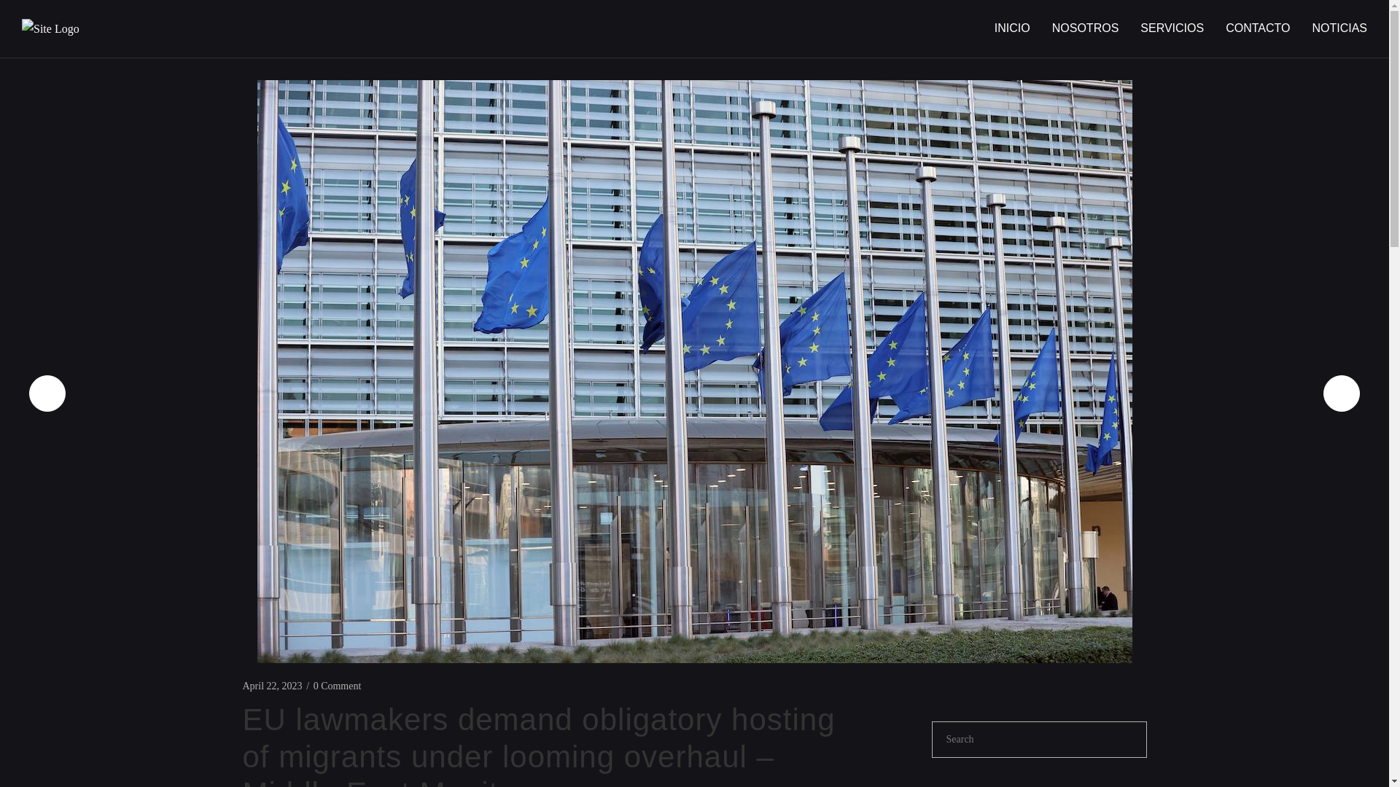 The height and width of the screenshot is (787, 1400). What do you see at coordinates (1012, 28) in the screenshot?
I see `INICIO` at bounding box center [1012, 28].